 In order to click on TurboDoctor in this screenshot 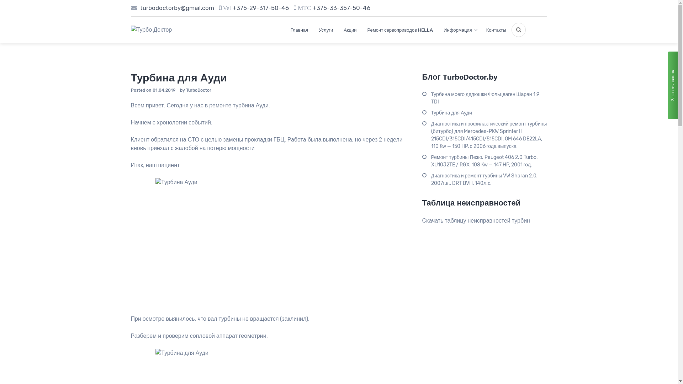, I will do `click(198, 90)`.